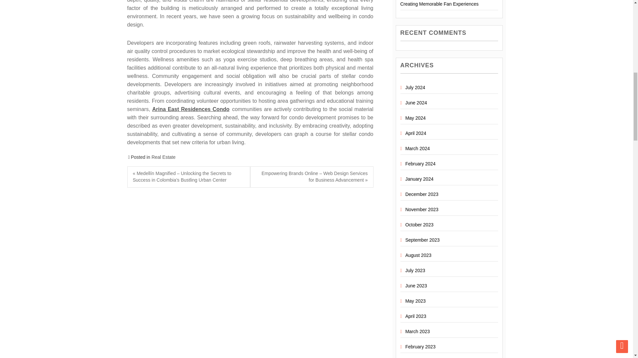 The image size is (638, 358). What do you see at coordinates (418, 255) in the screenshot?
I see `August 2023` at bounding box center [418, 255].